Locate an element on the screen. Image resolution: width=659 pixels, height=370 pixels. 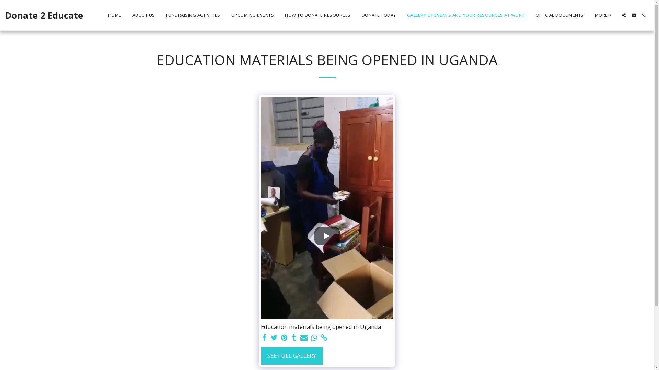
SEE FULL GALLERY is located at coordinates (292, 356).